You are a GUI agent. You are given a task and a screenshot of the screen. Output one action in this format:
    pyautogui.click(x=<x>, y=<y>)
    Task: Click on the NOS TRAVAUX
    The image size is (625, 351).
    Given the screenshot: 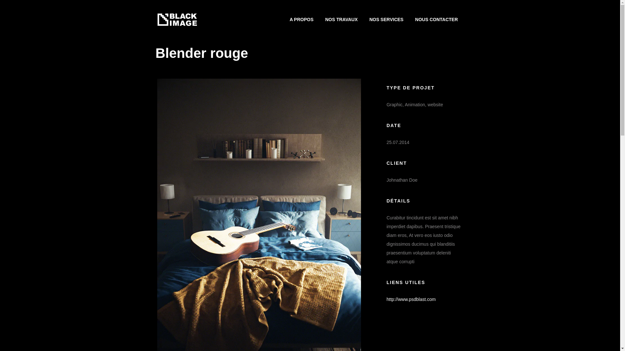 What is the action you would take?
    pyautogui.click(x=341, y=19)
    